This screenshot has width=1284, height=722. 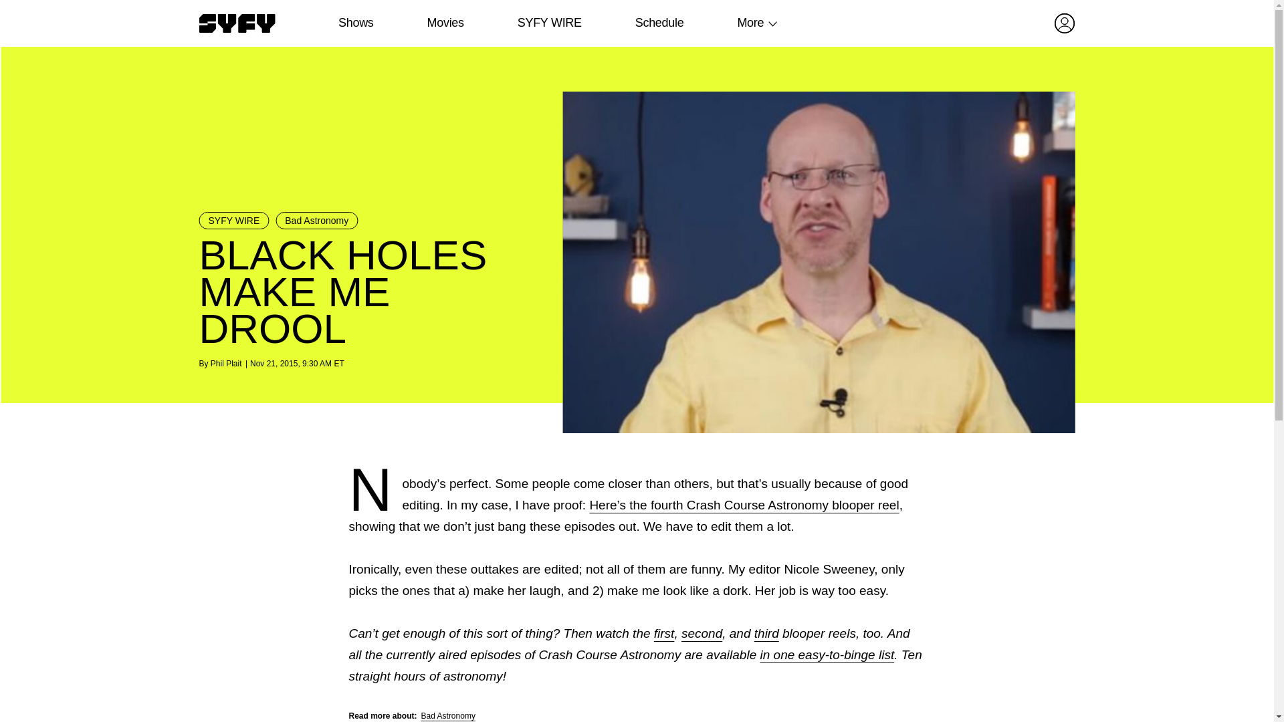 I want to click on Shows, so click(x=356, y=23).